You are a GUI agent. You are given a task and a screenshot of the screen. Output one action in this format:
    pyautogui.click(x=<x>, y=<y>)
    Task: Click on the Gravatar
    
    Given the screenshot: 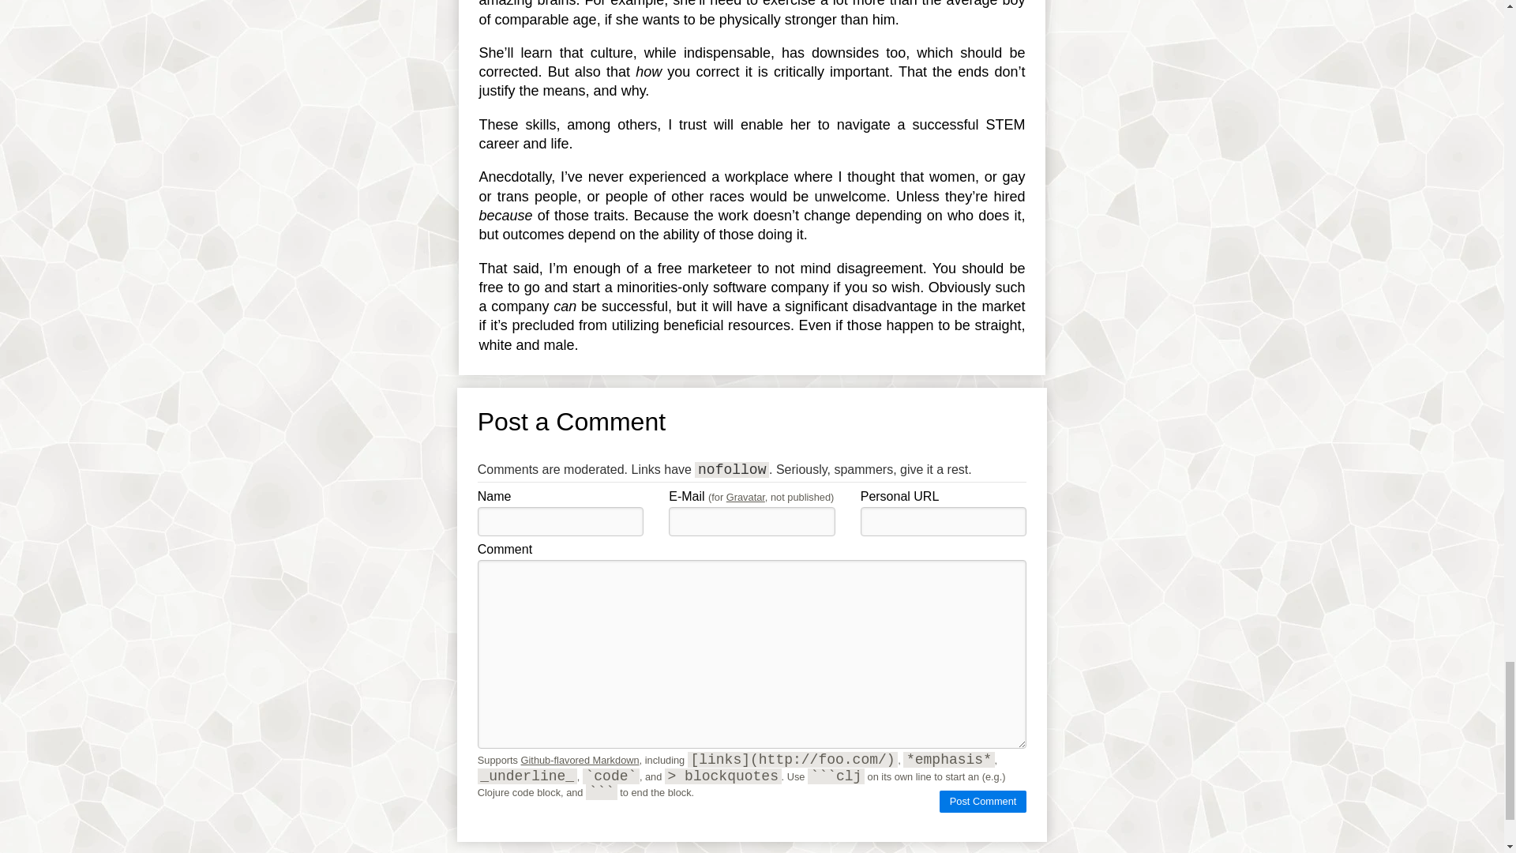 What is the action you would take?
    pyautogui.click(x=745, y=498)
    